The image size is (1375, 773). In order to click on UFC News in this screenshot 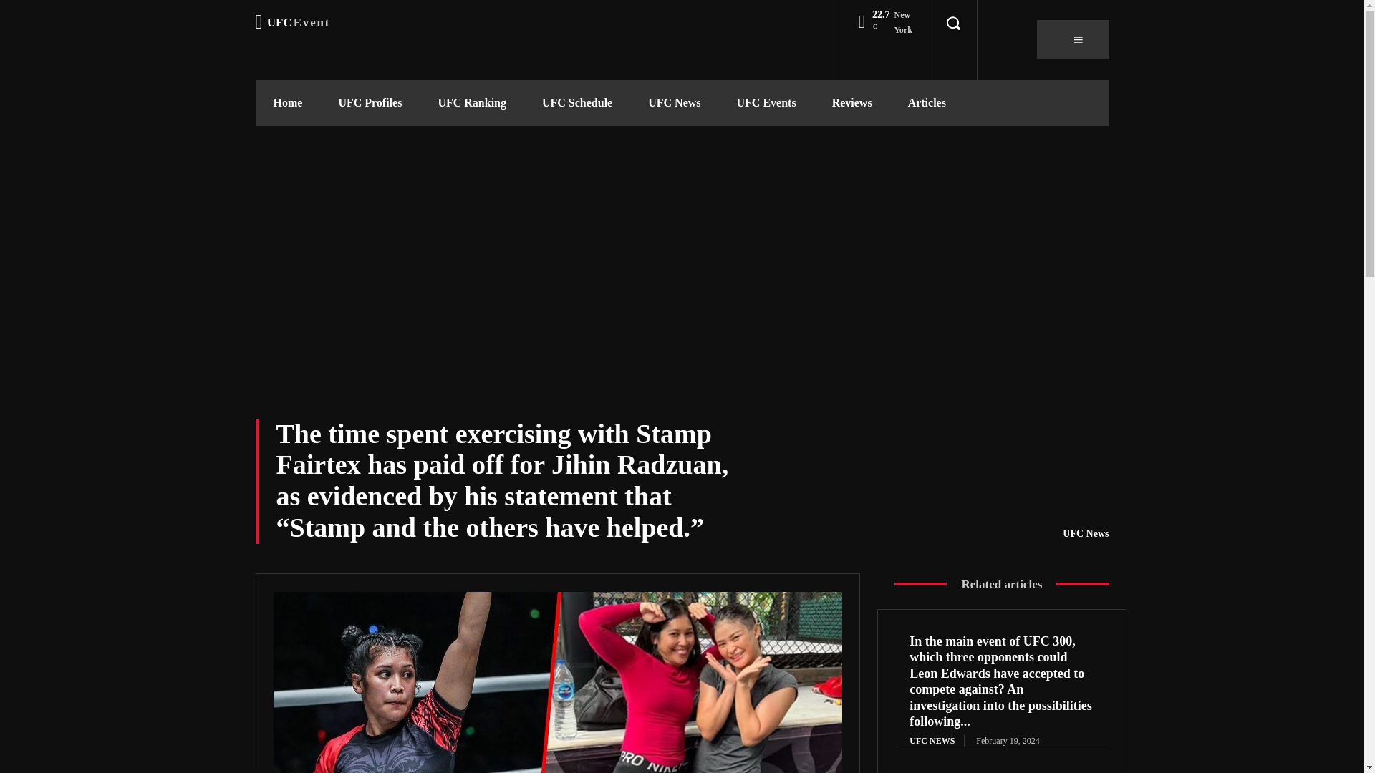, I will do `click(1086, 534)`.